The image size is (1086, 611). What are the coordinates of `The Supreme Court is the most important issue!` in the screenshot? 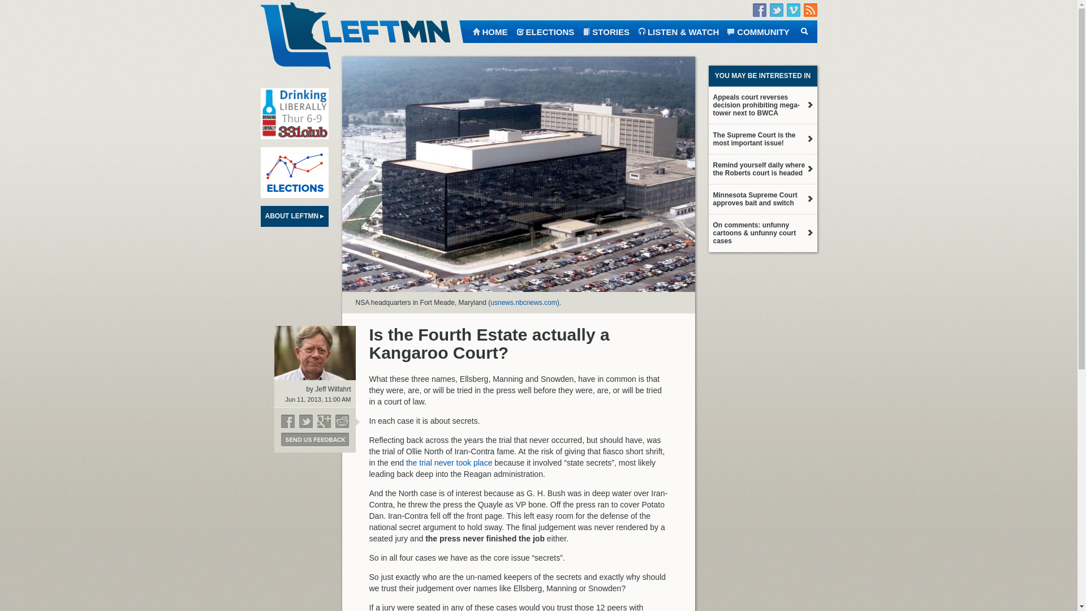 It's located at (762, 139).